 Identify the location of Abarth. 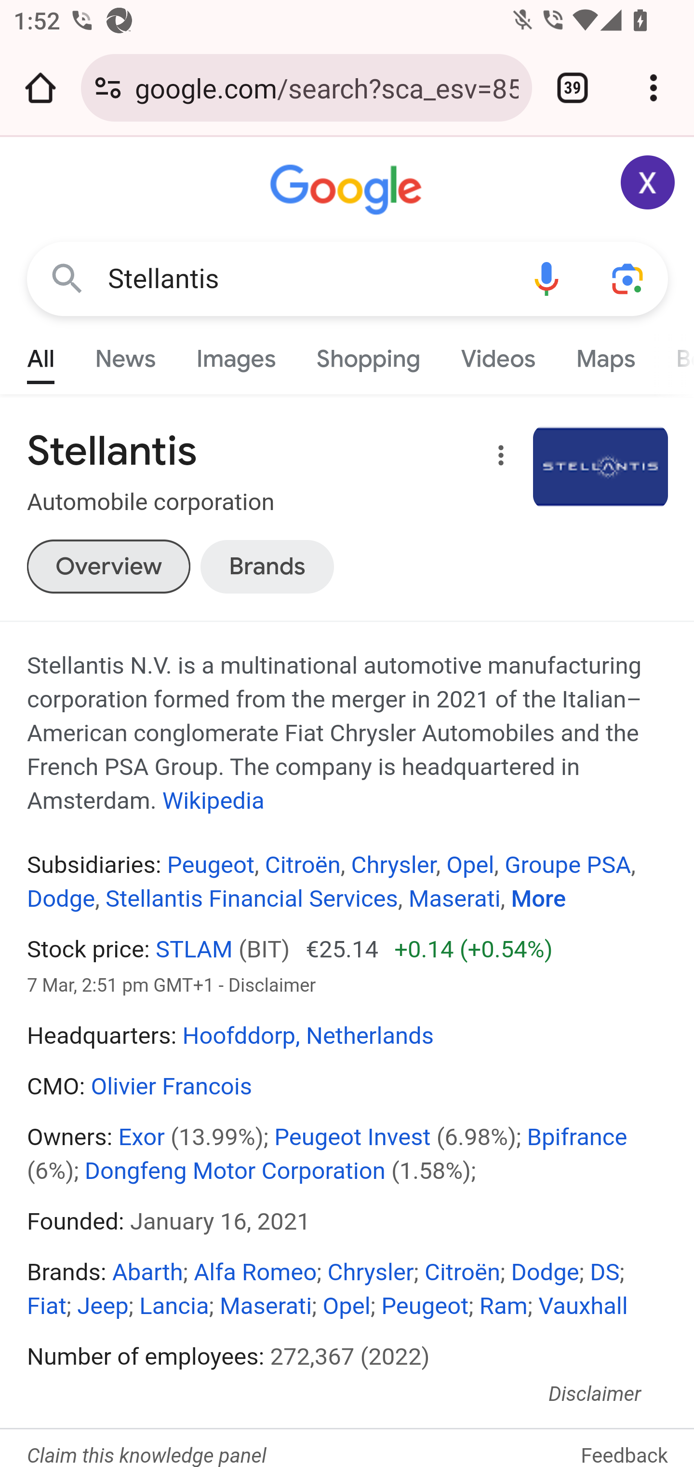
(147, 1272).